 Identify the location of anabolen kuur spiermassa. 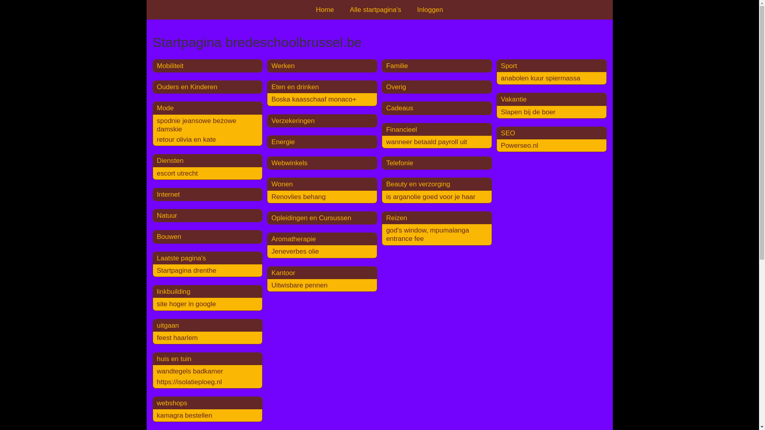
(540, 78).